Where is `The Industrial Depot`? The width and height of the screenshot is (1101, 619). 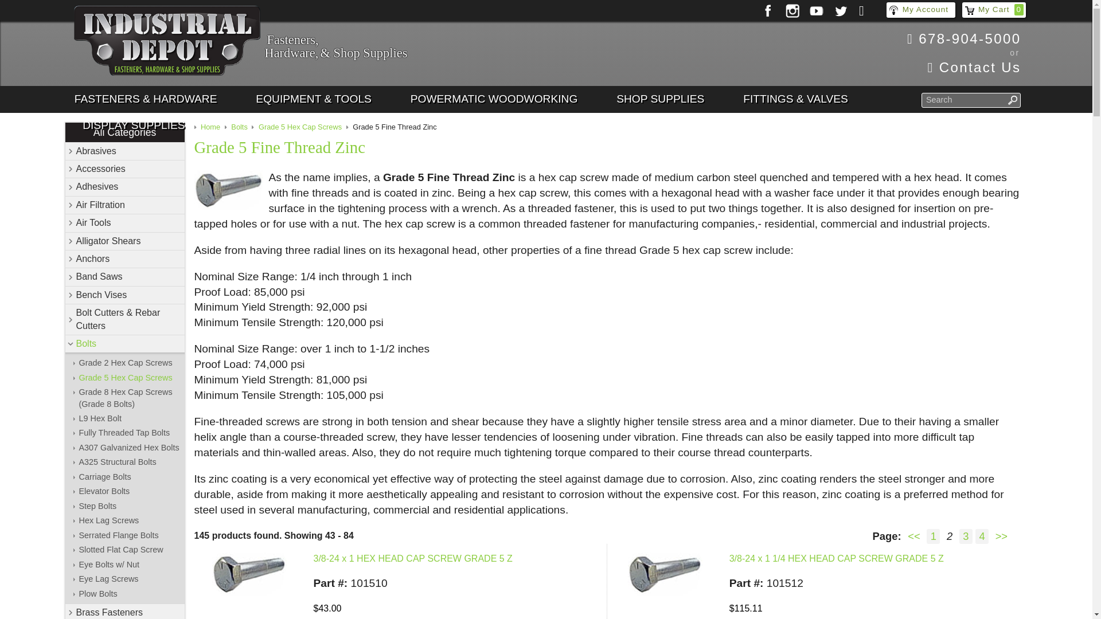
The Industrial Depot is located at coordinates (166, 42).